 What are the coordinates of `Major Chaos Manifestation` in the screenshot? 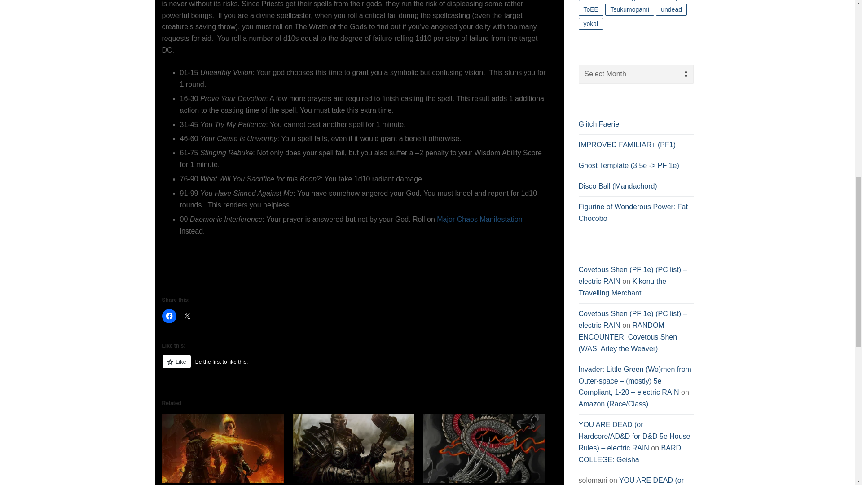 It's located at (479, 219).